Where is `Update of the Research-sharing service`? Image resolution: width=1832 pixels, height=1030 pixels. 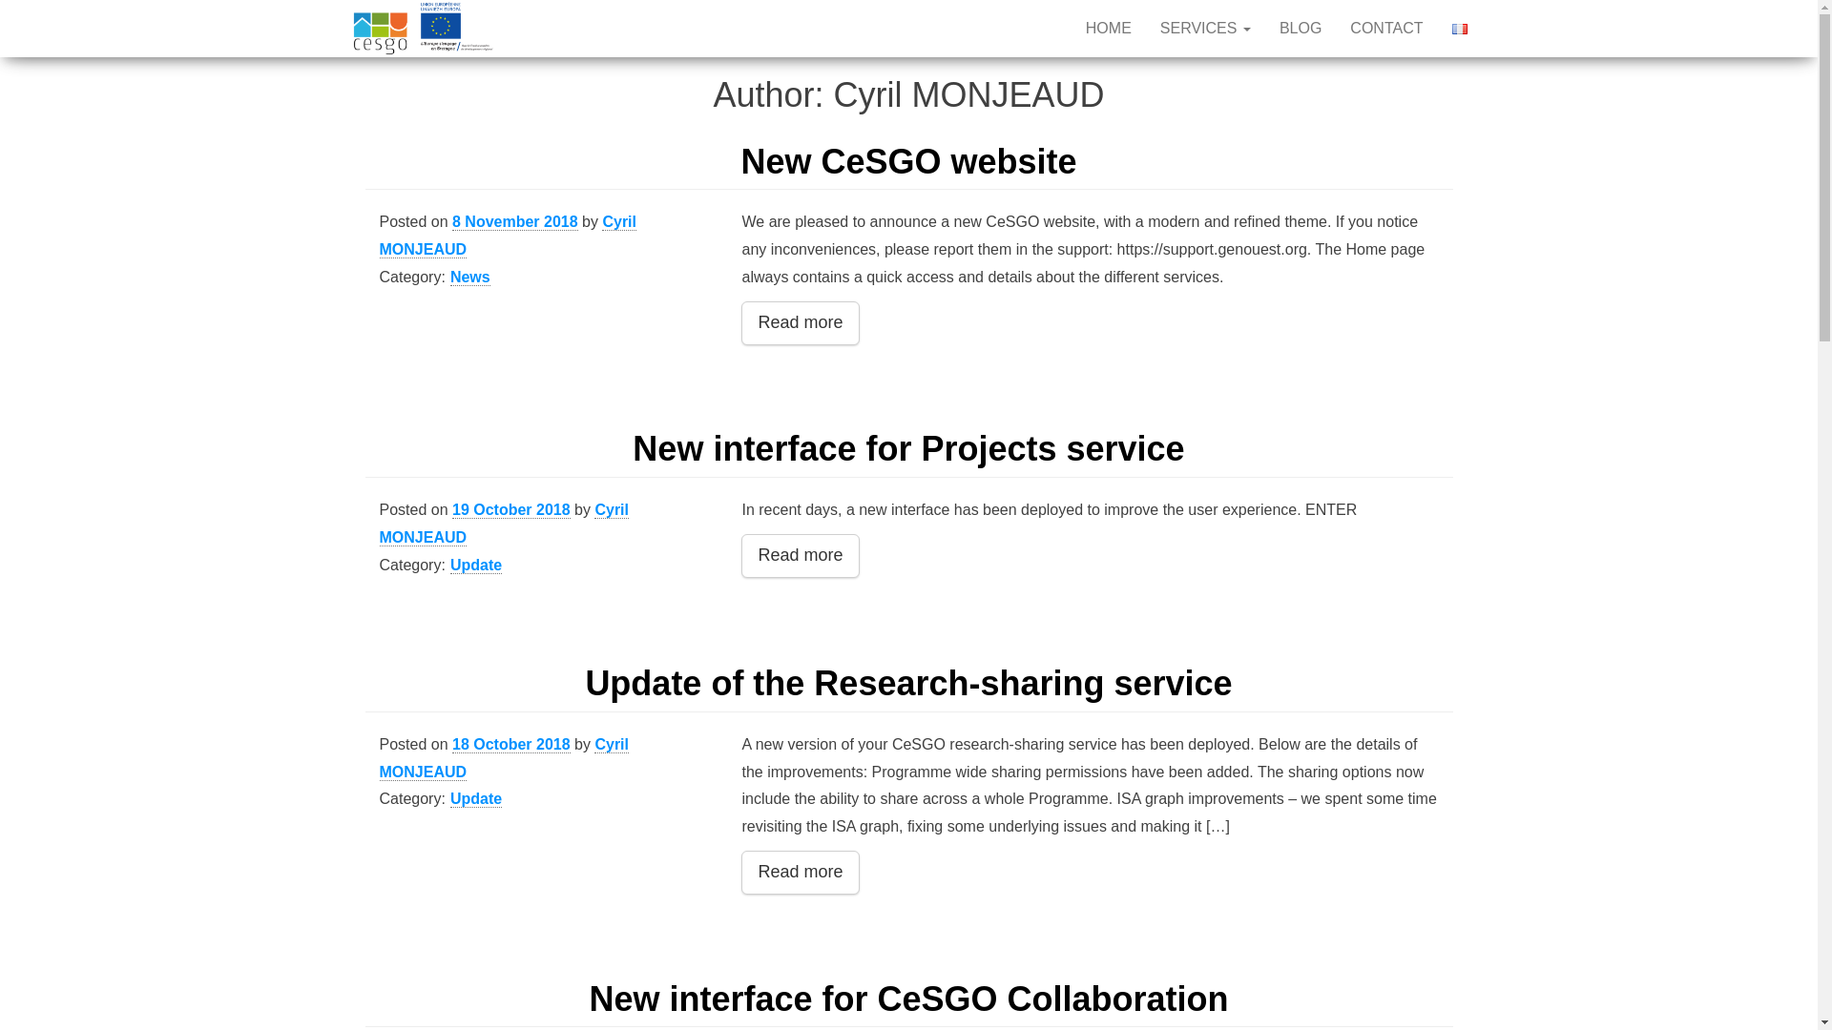 Update of the Research-sharing service is located at coordinates (907, 683).